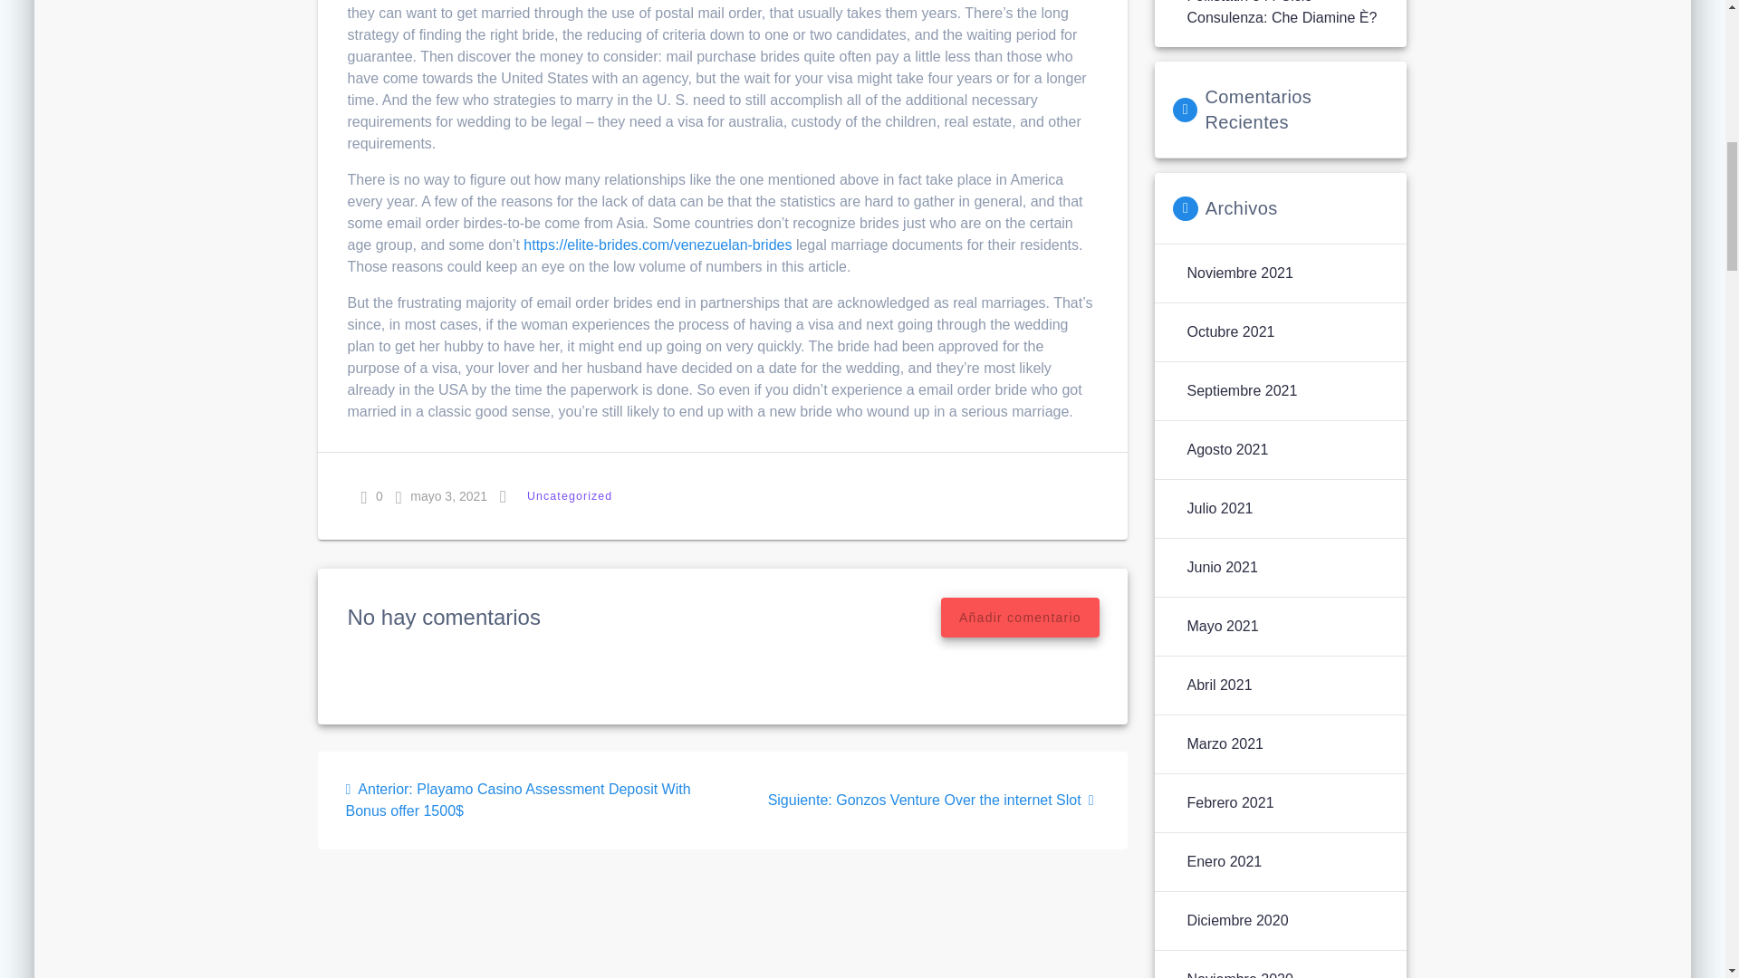  What do you see at coordinates (1224, 862) in the screenshot?
I see `Enero 2021` at bounding box center [1224, 862].